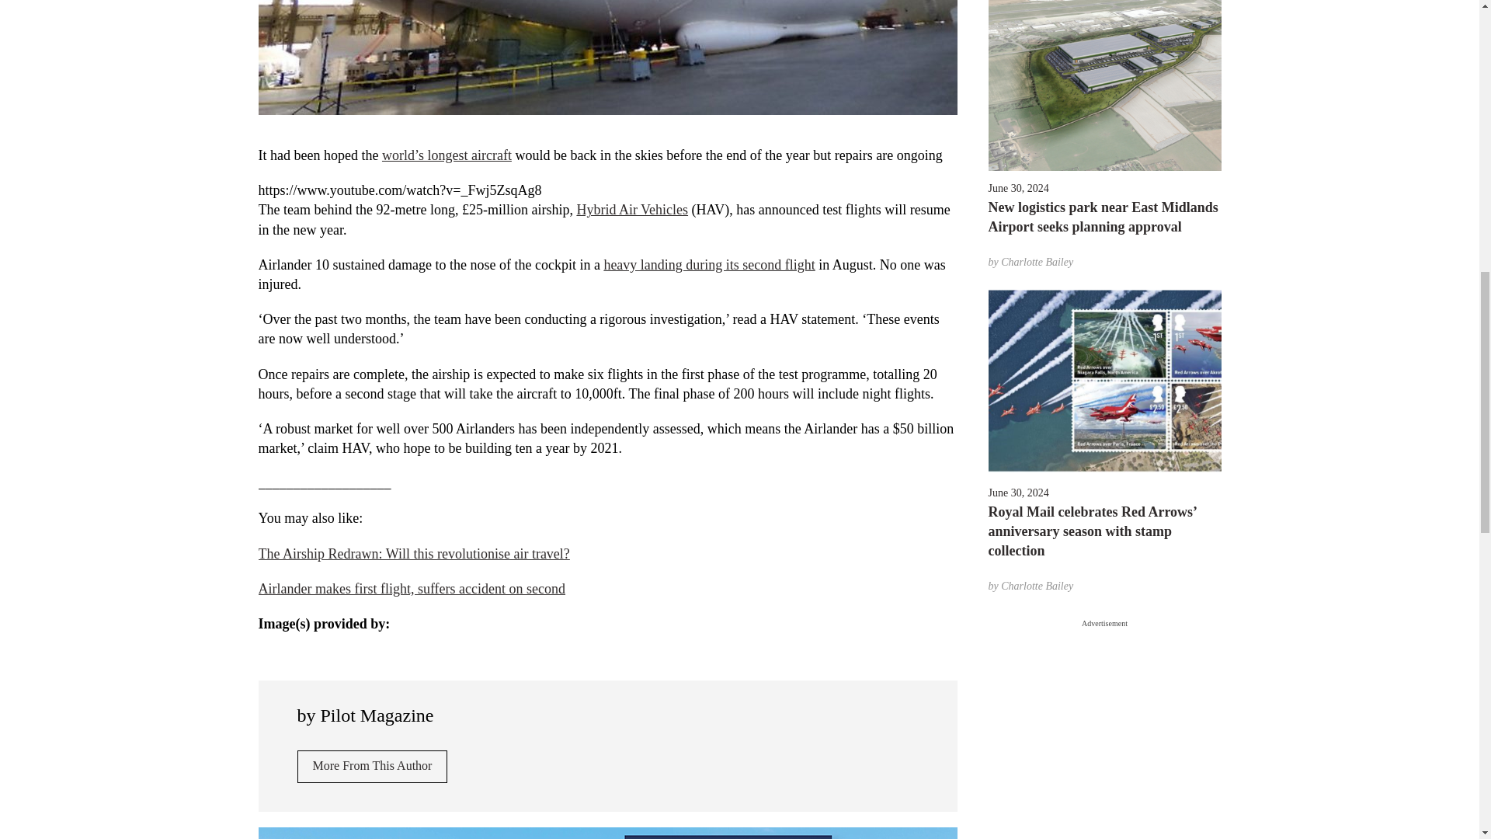 This screenshot has width=1491, height=839. Describe the element at coordinates (708, 264) in the screenshot. I see `heavy landing during its second flight` at that location.